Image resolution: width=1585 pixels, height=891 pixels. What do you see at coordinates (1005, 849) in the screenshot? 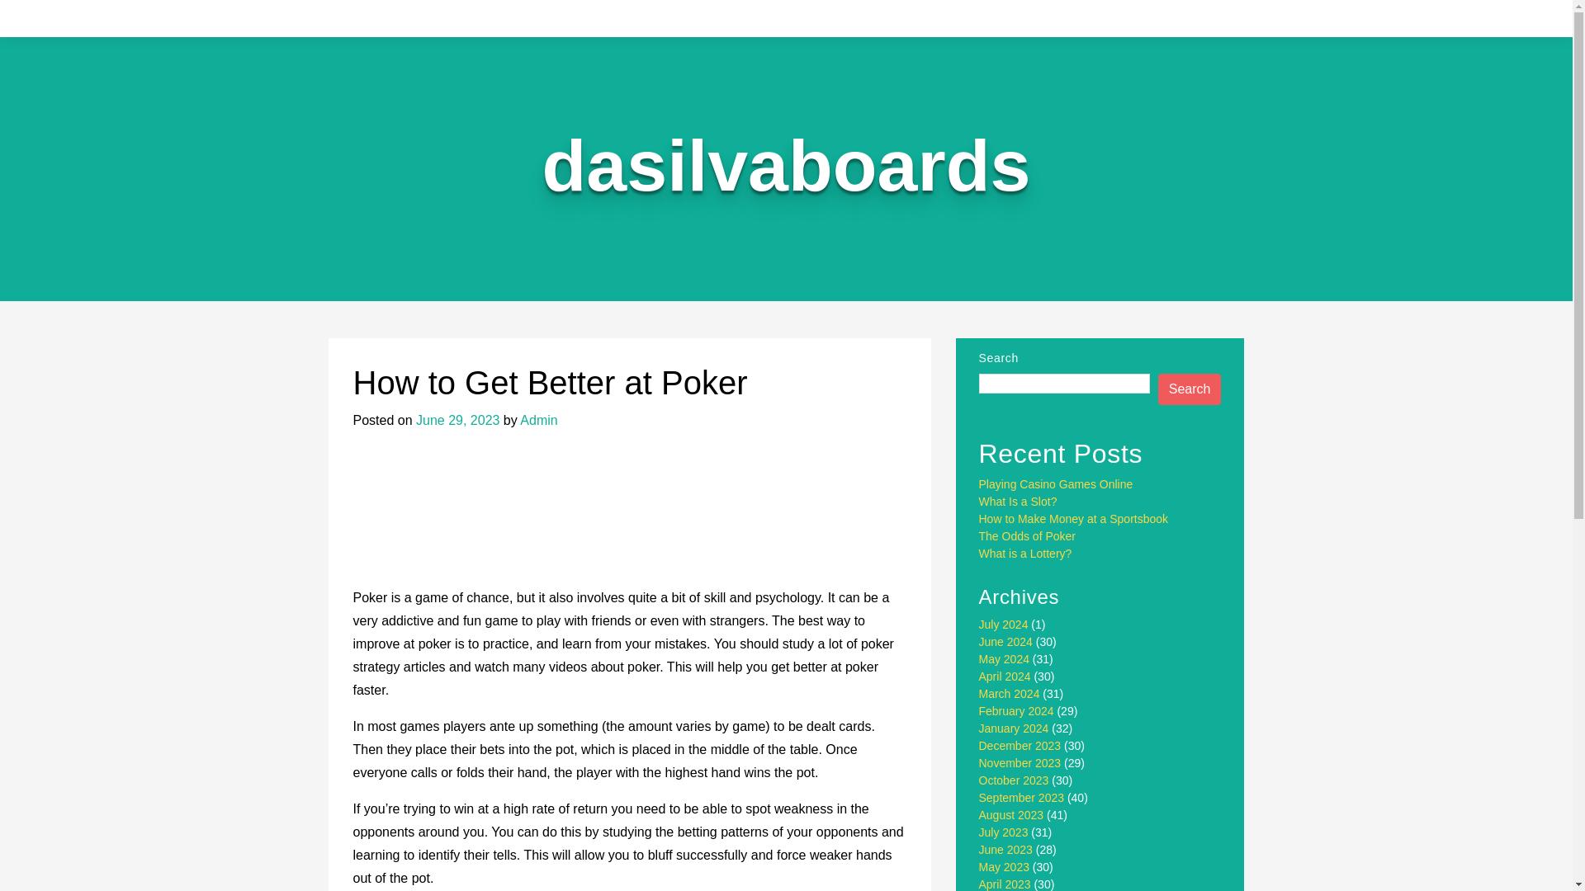
I see `June 2023` at bounding box center [1005, 849].